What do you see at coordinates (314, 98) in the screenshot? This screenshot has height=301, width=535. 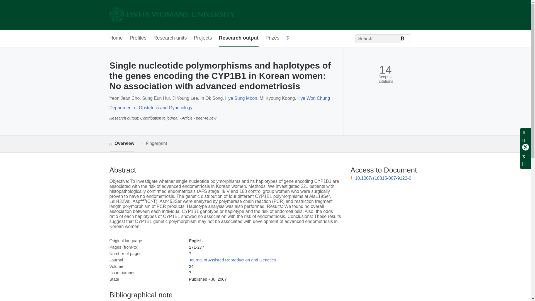 I see `Hye Won Chung` at bounding box center [314, 98].